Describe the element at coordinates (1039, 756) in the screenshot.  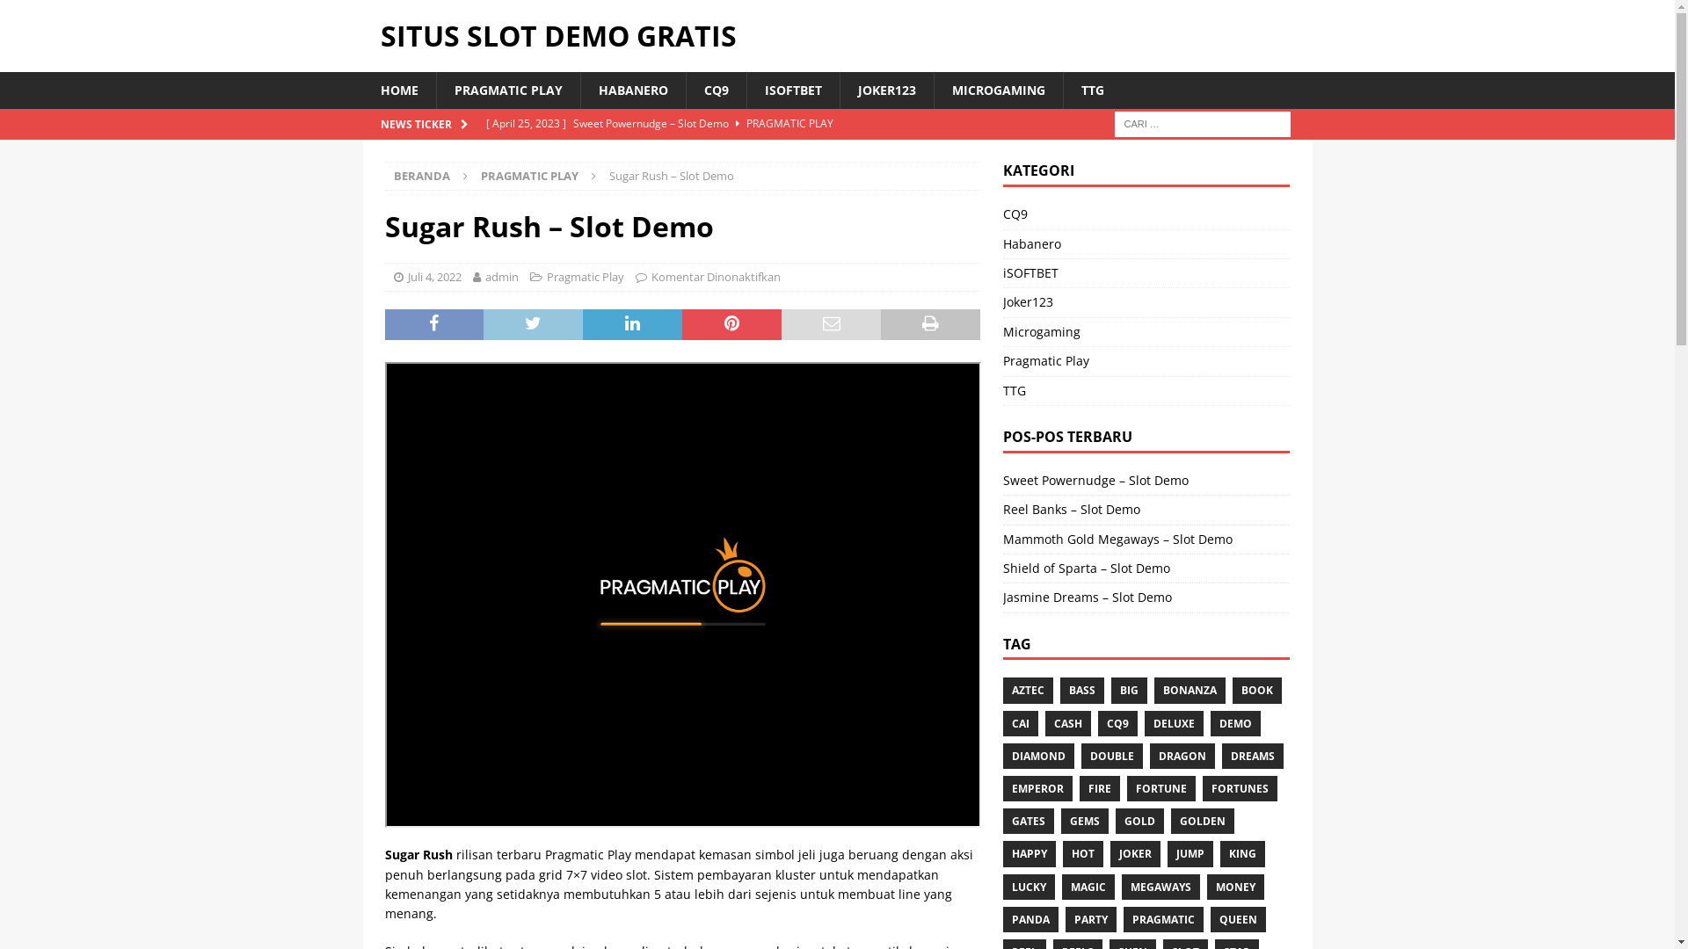
I see `DIAMOND` at that location.